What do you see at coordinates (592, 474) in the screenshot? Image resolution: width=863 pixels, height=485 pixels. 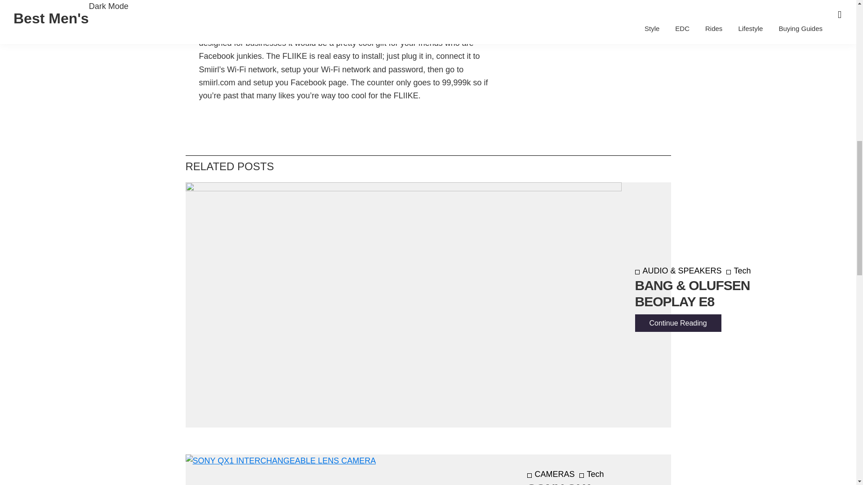 I see `Tech` at bounding box center [592, 474].